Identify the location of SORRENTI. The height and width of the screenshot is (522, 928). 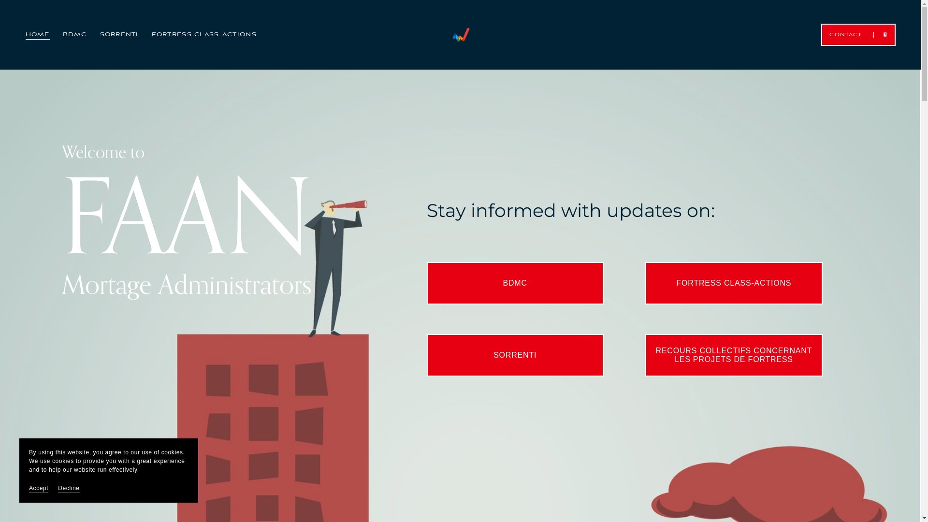
(515, 355).